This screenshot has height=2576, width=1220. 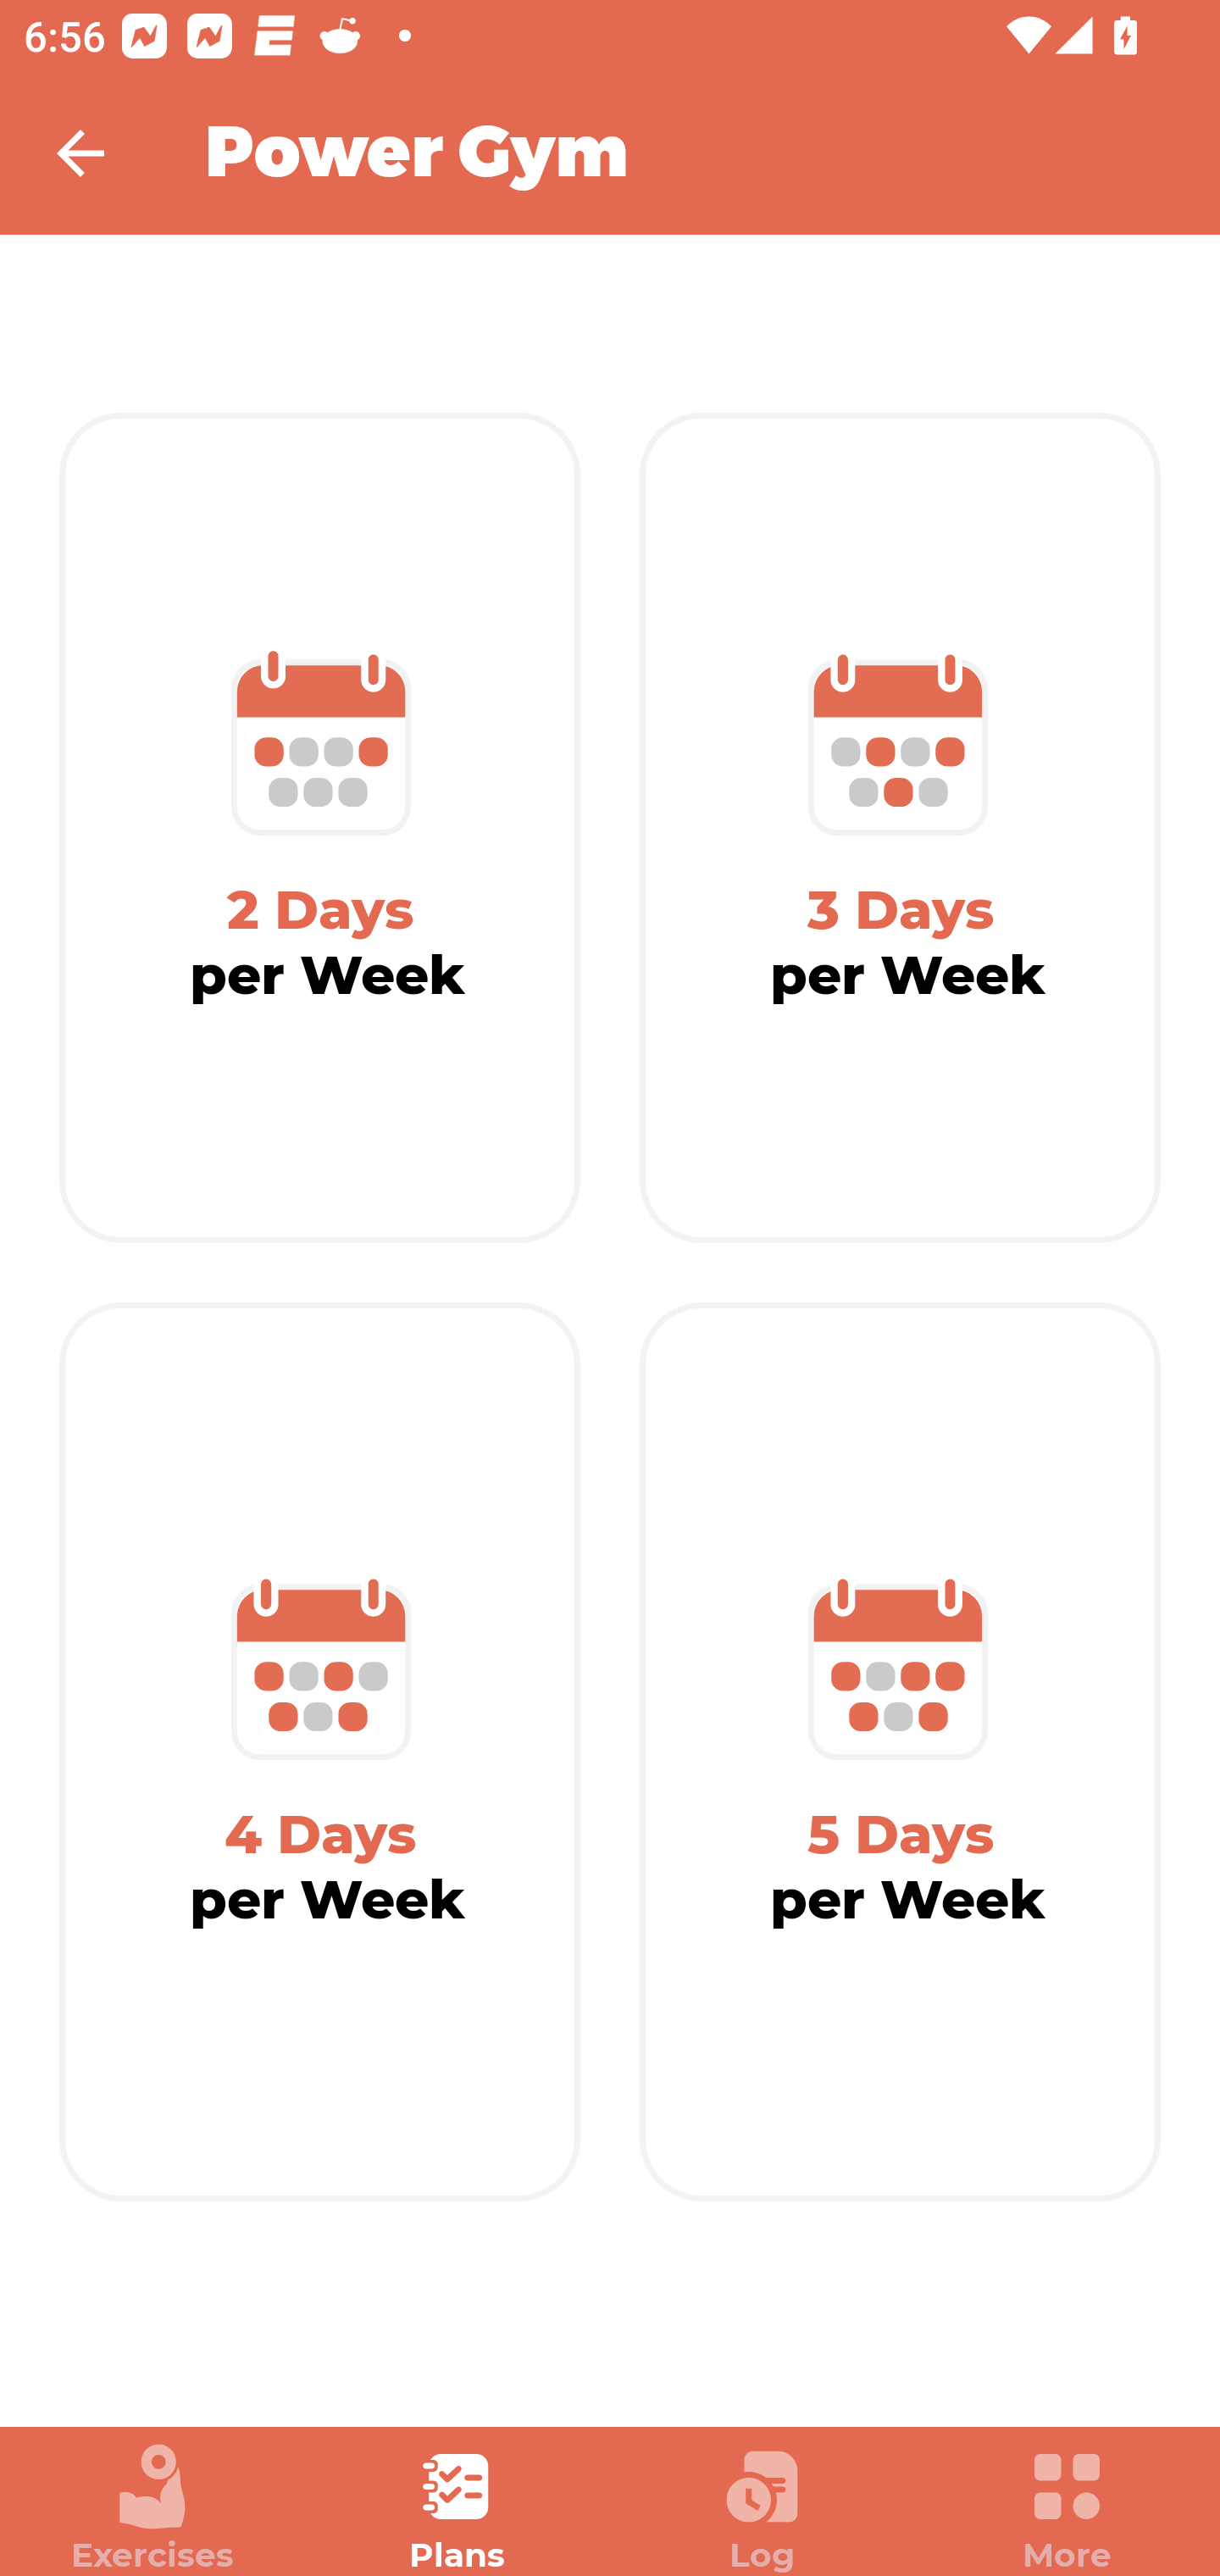 What do you see at coordinates (900, 828) in the screenshot?
I see `3 Days
 per Week` at bounding box center [900, 828].